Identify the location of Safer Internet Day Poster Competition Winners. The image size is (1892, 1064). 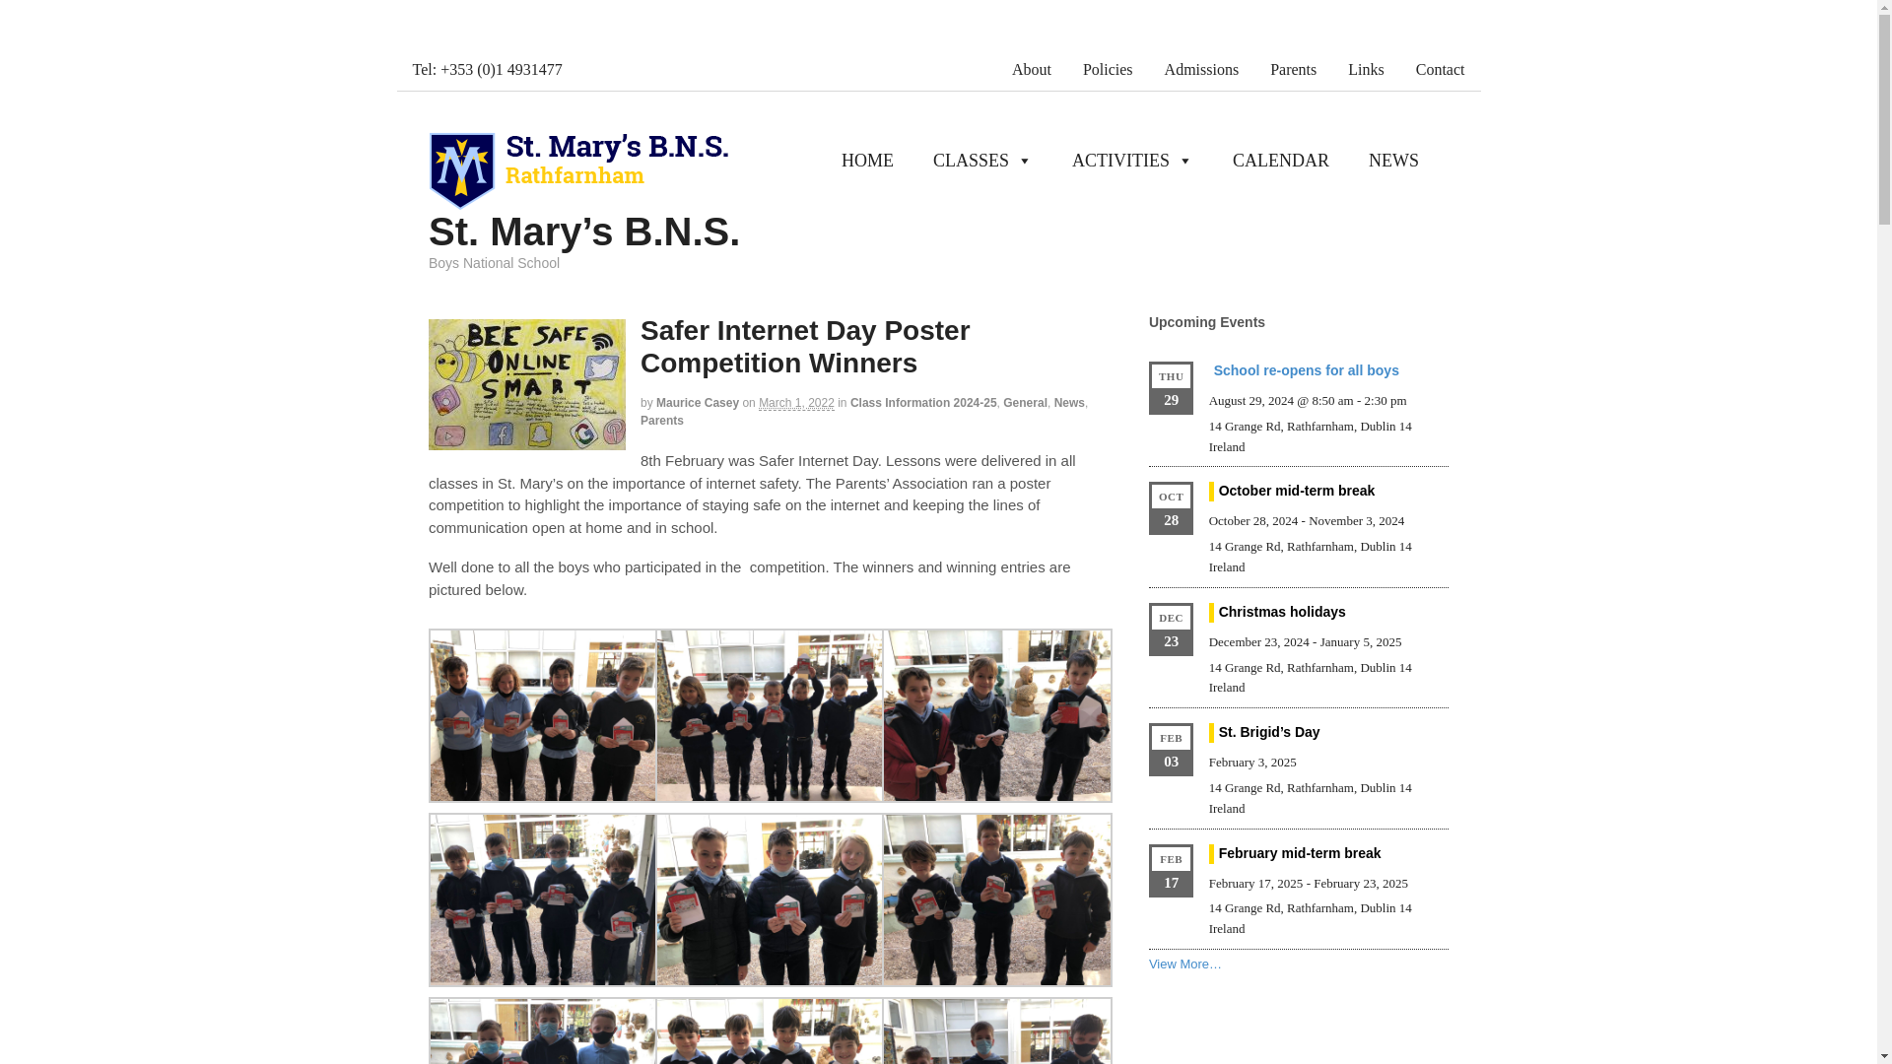
(527, 384).